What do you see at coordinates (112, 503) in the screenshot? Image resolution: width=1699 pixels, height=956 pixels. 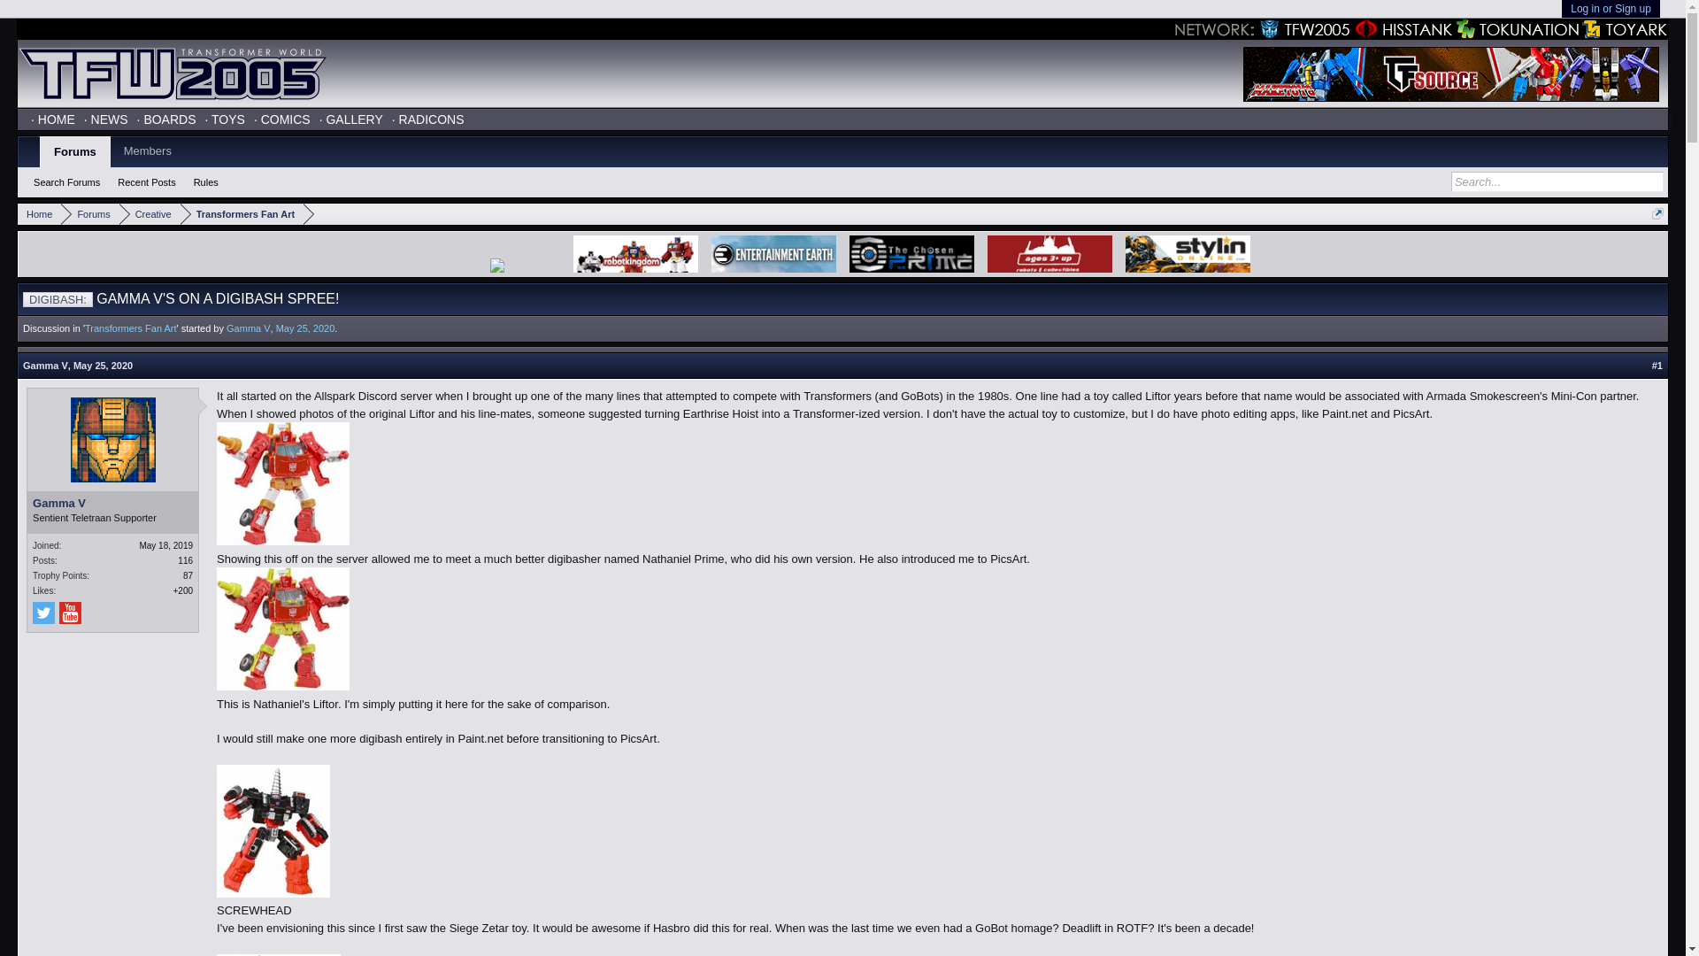 I see `Gamma V` at bounding box center [112, 503].